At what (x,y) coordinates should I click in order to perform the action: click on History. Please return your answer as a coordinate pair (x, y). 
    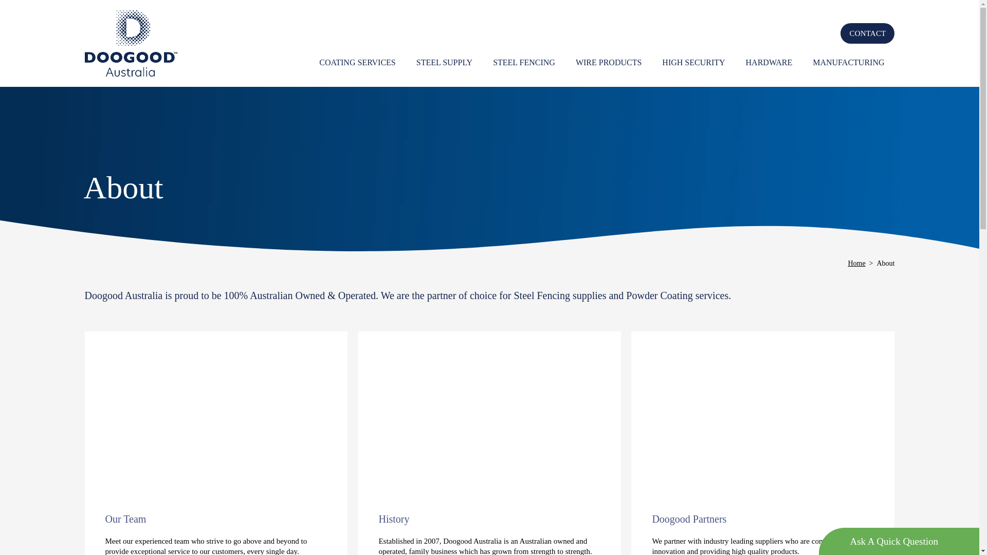
    Looking at the image, I should click on (394, 519).